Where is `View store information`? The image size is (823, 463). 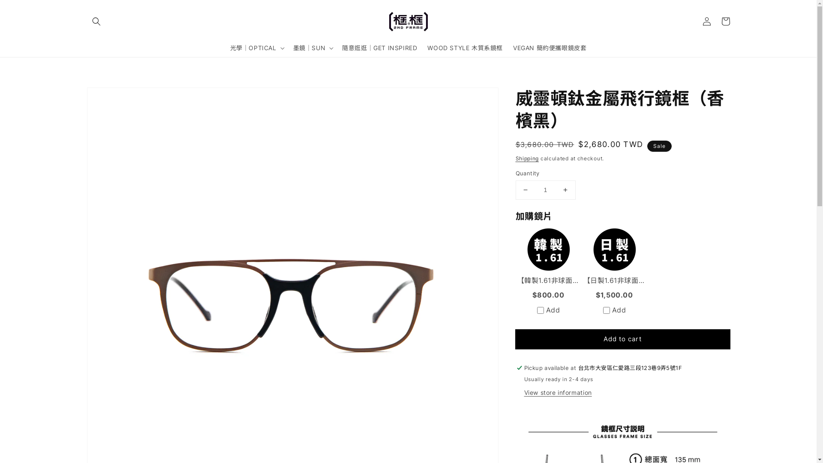
View store information is located at coordinates (558, 393).